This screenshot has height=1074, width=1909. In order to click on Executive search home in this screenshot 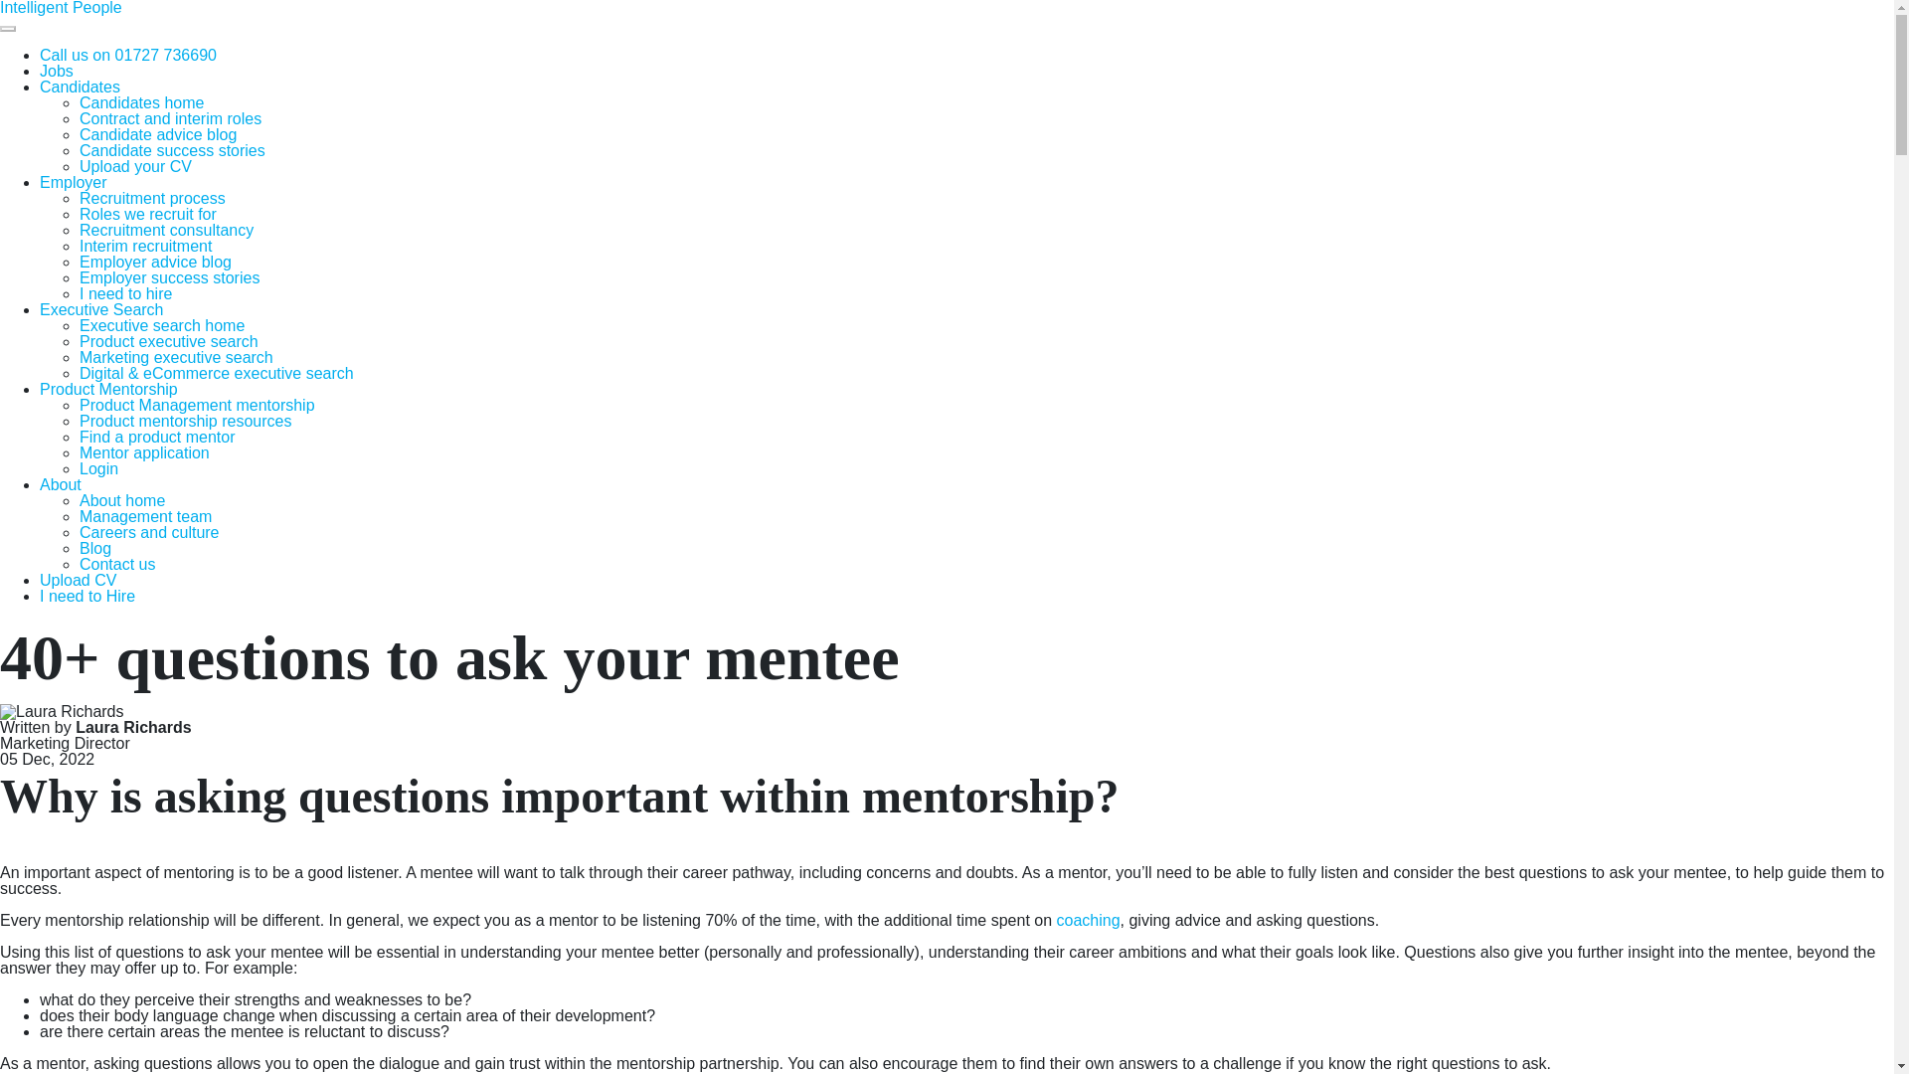, I will do `click(161, 324)`.